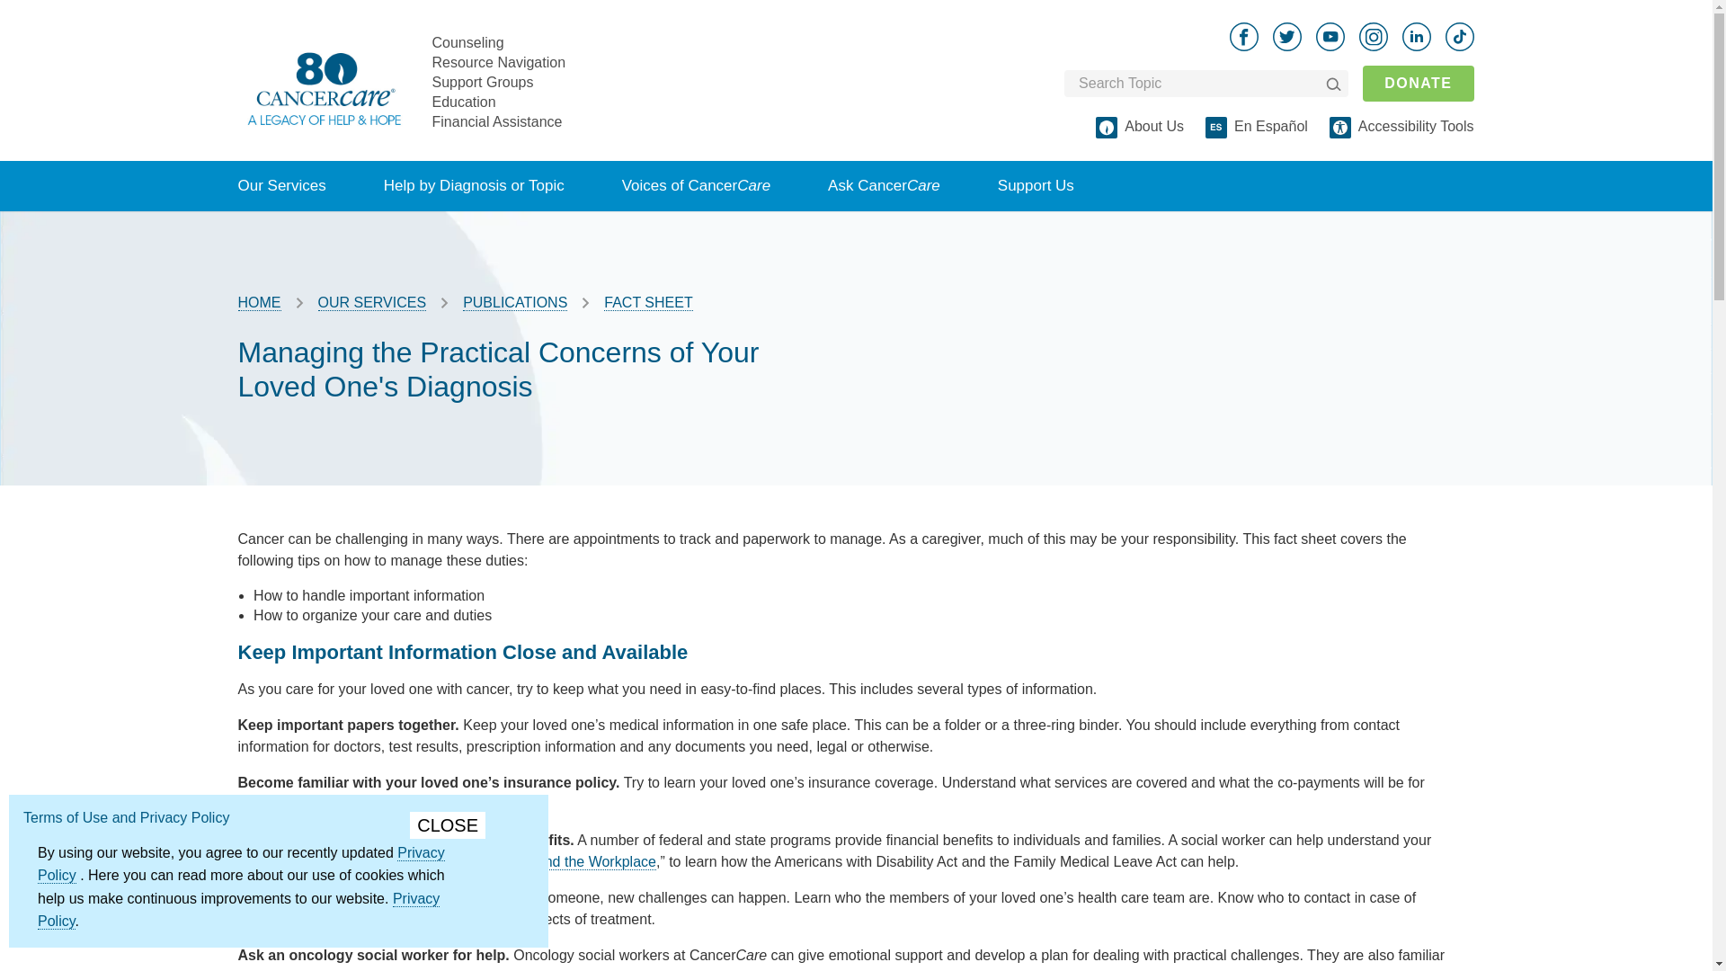 The width and height of the screenshot is (1726, 971). Describe the element at coordinates (1460, 36) in the screenshot. I see `Tiktok` at that location.